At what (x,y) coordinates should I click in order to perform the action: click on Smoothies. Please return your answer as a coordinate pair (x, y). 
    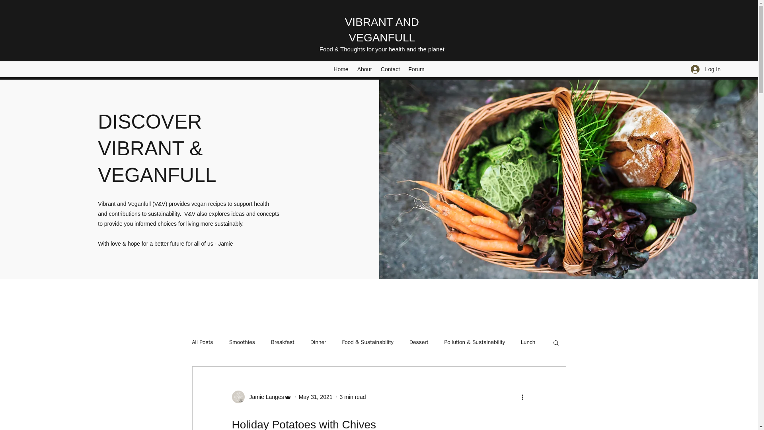
    Looking at the image, I should click on (242, 342).